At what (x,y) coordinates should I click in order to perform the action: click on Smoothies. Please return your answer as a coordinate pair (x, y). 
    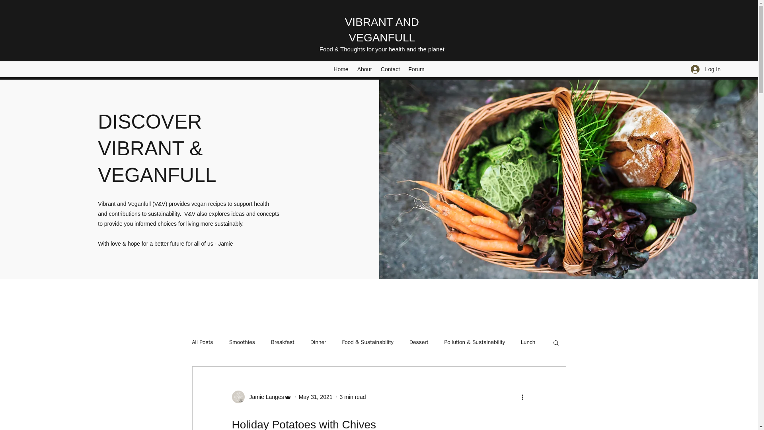
    Looking at the image, I should click on (242, 342).